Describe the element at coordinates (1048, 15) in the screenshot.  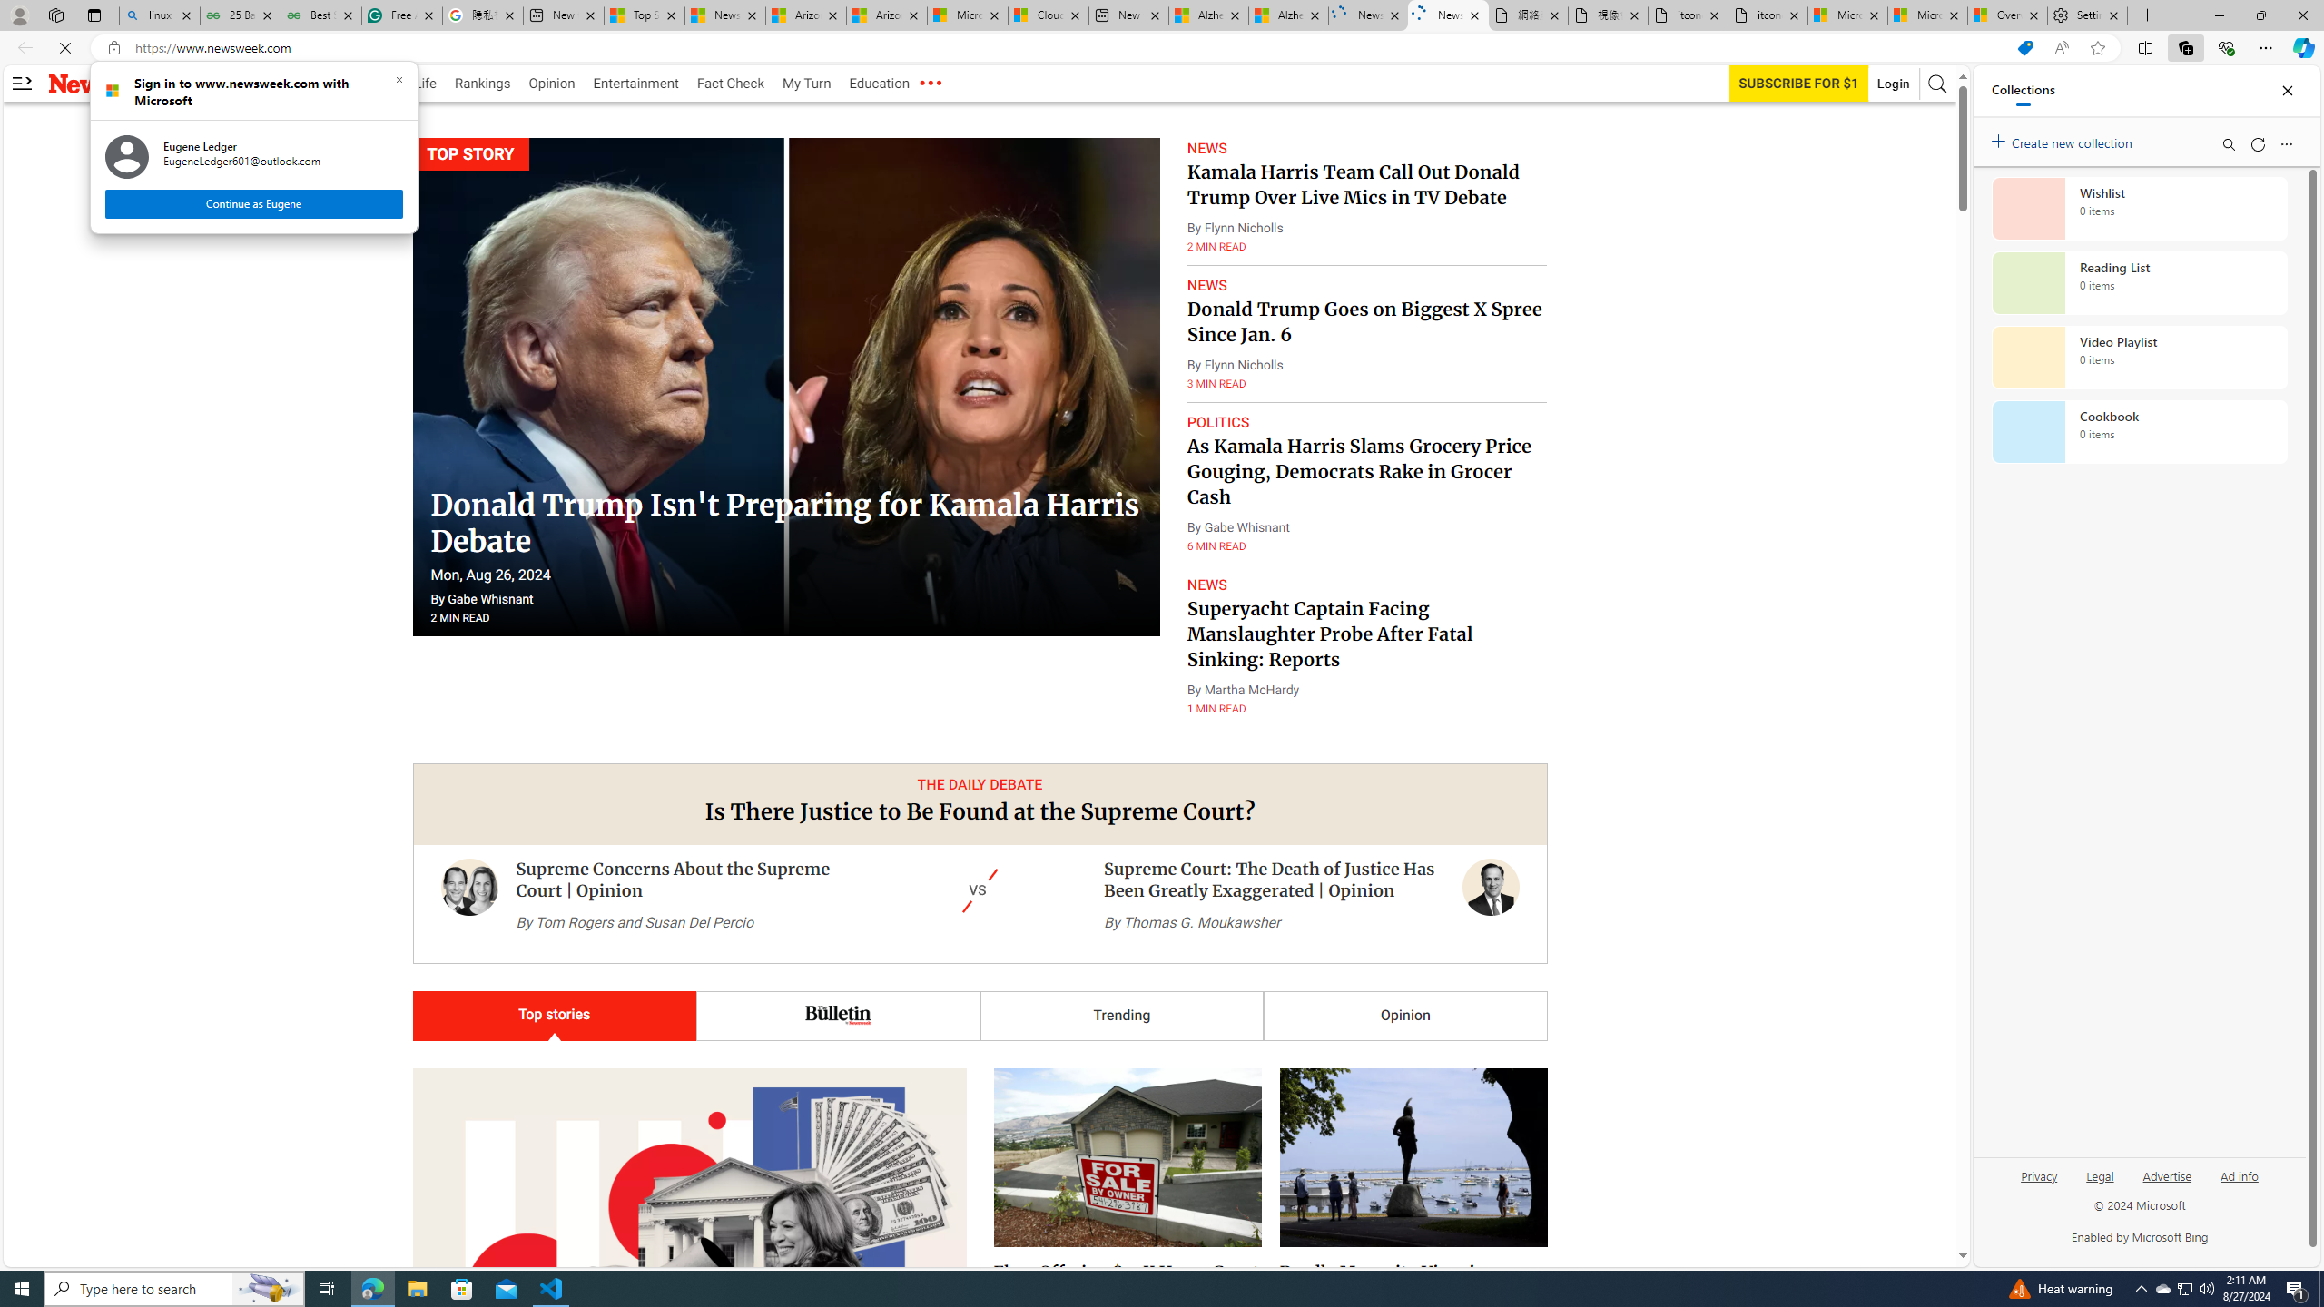
I see `Cloud Computing Services | Microsoft Azure` at that location.